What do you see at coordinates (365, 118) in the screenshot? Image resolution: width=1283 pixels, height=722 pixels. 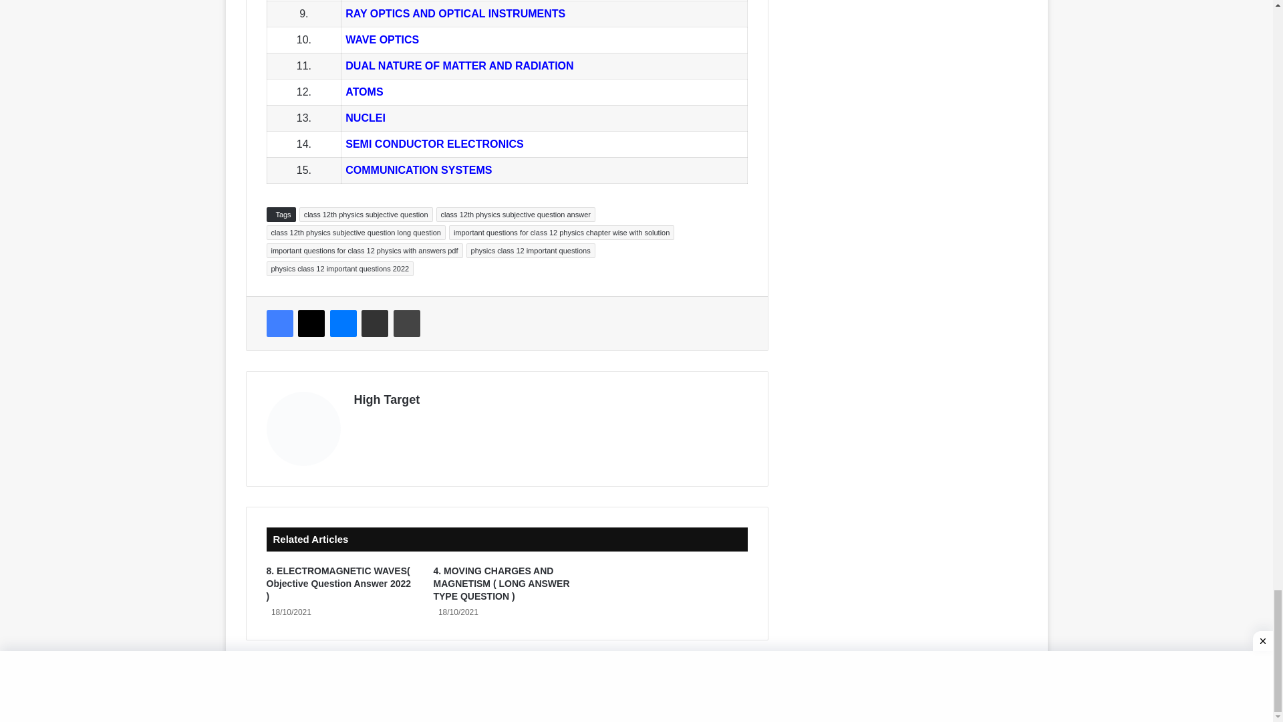 I see `NUCLEI` at bounding box center [365, 118].